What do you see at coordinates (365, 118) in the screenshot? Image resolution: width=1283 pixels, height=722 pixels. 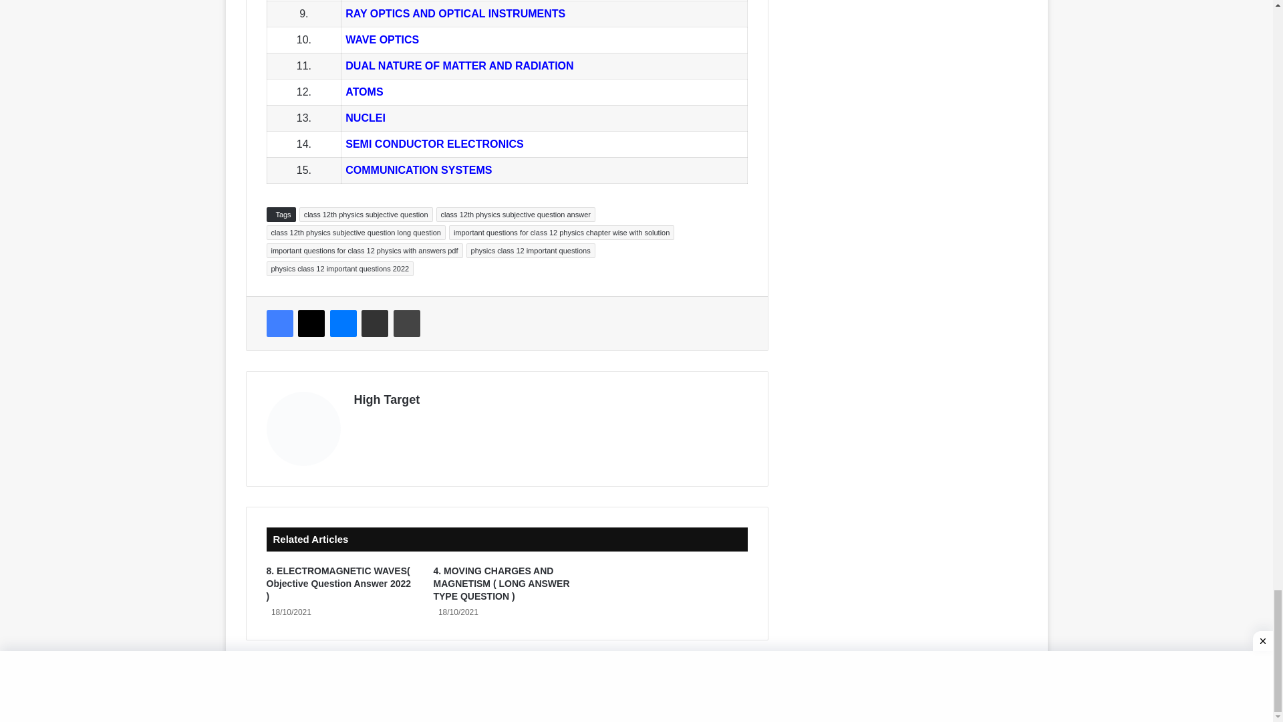 I see `NUCLEI` at bounding box center [365, 118].